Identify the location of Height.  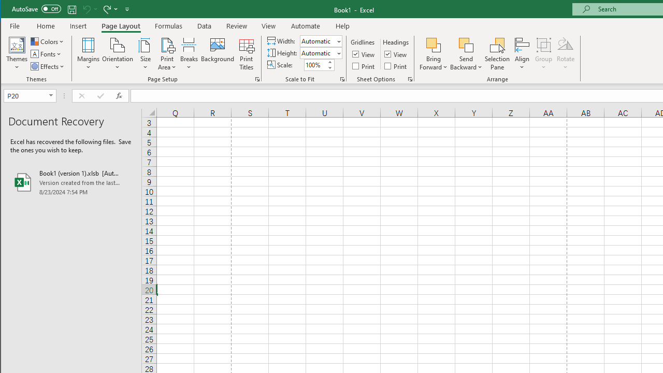
(317, 53).